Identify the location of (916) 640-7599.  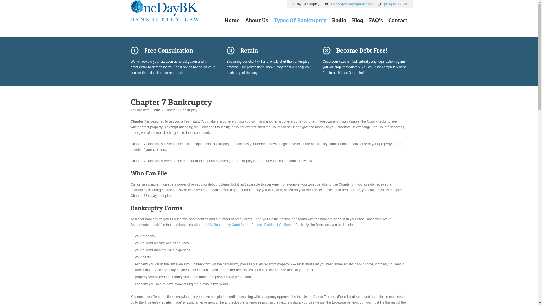
(395, 4).